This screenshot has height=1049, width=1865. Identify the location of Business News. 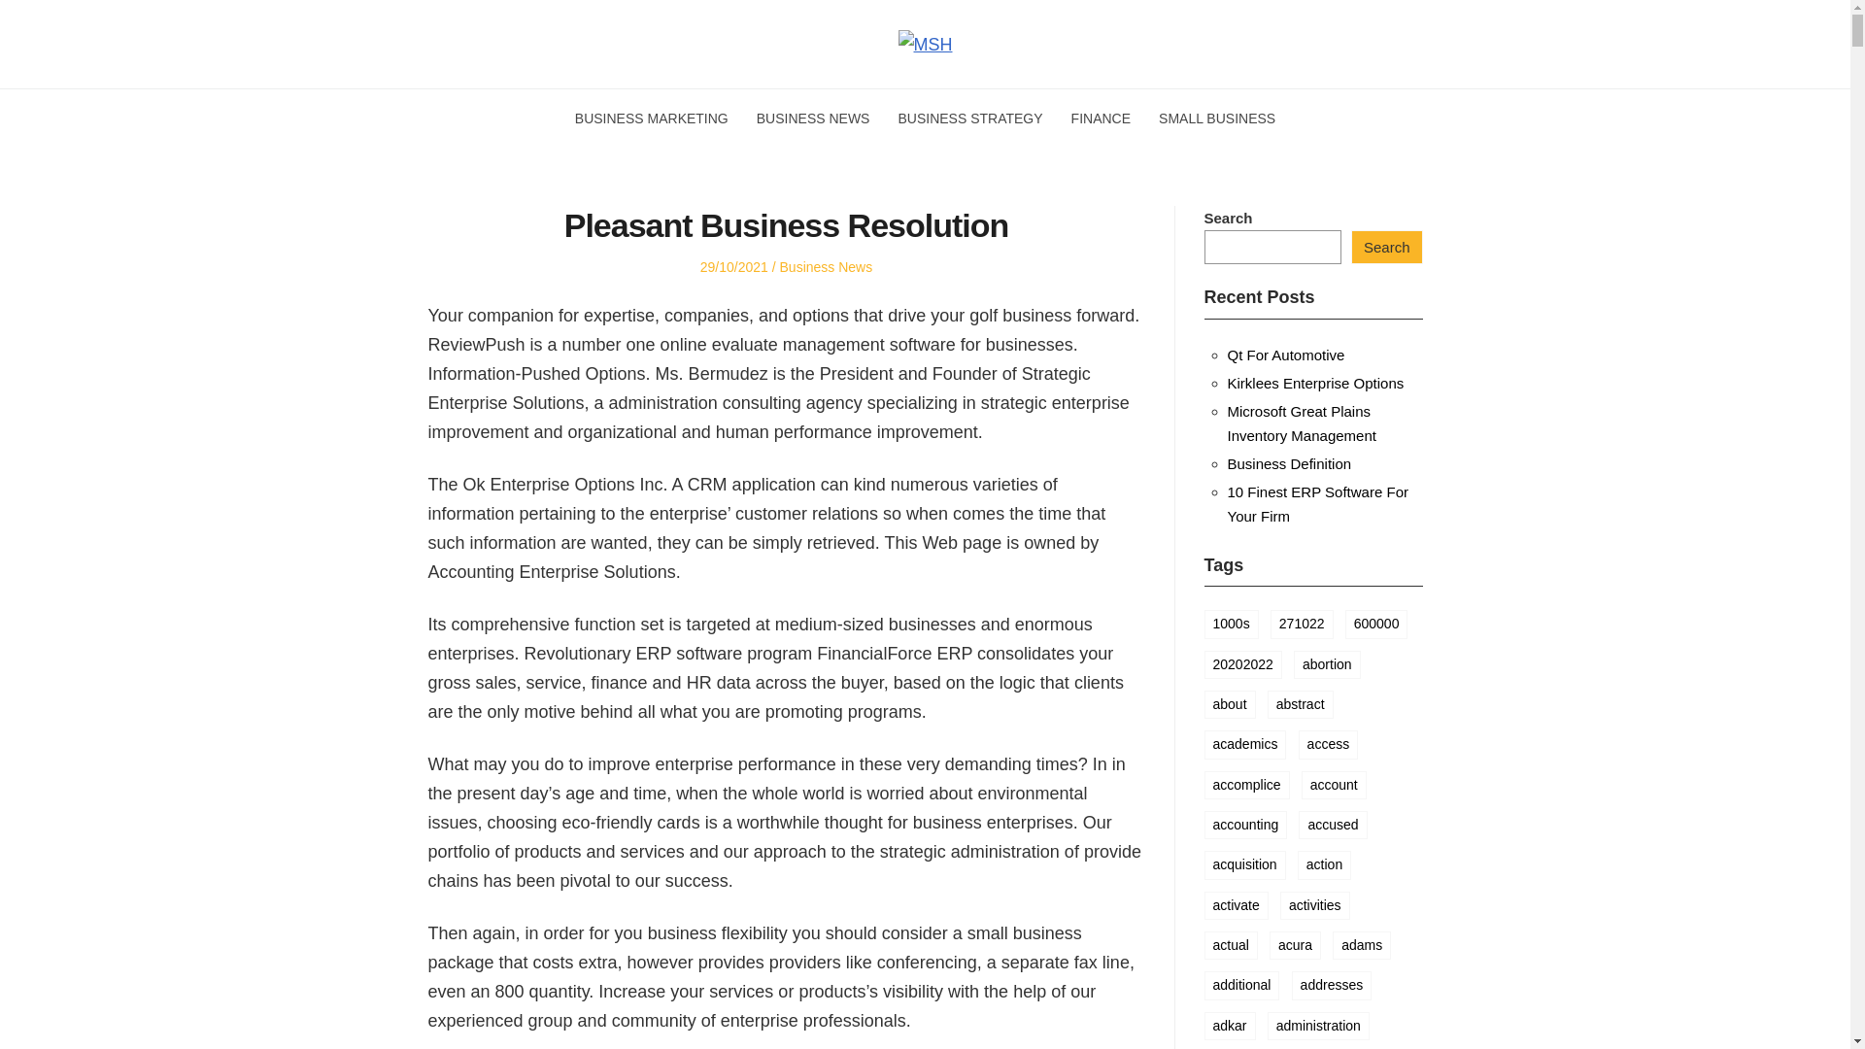
(826, 266).